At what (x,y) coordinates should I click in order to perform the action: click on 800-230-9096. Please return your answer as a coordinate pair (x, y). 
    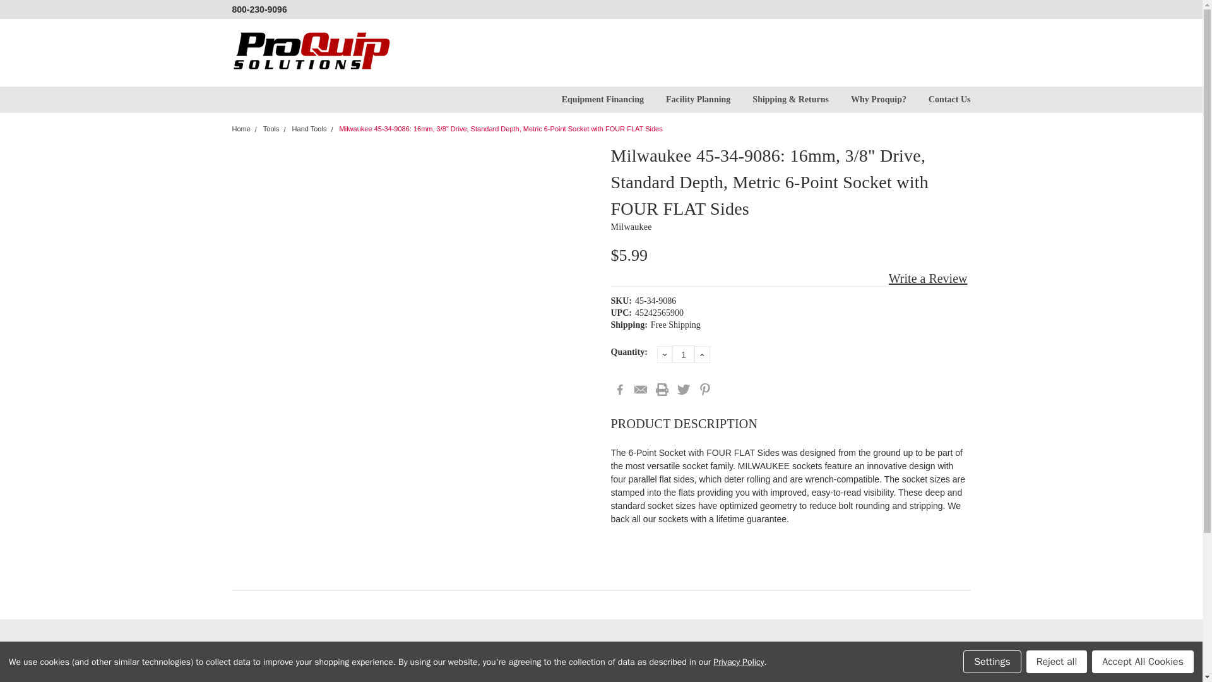
    Looking at the image, I should click on (260, 9).